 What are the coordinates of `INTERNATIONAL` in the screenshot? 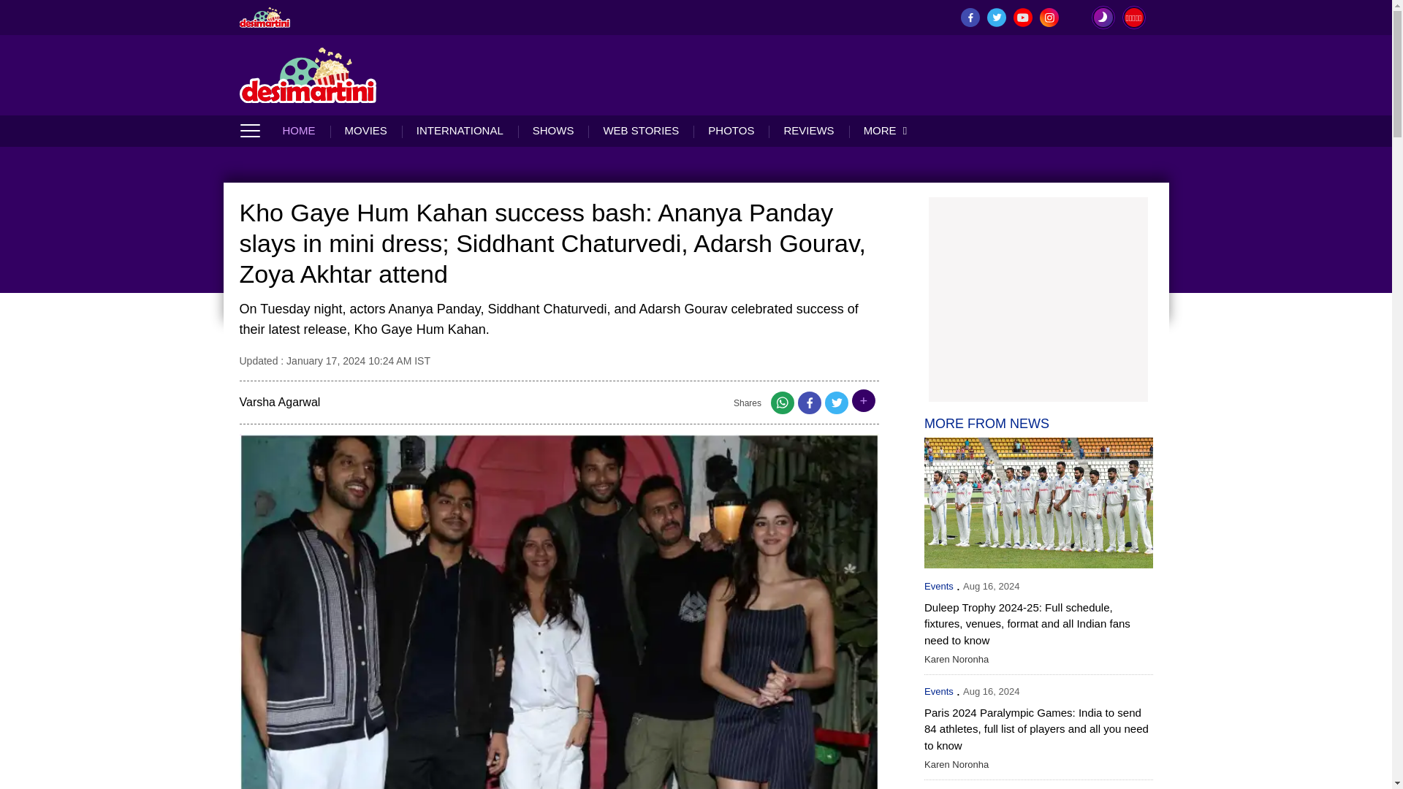 It's located at (459, 130).